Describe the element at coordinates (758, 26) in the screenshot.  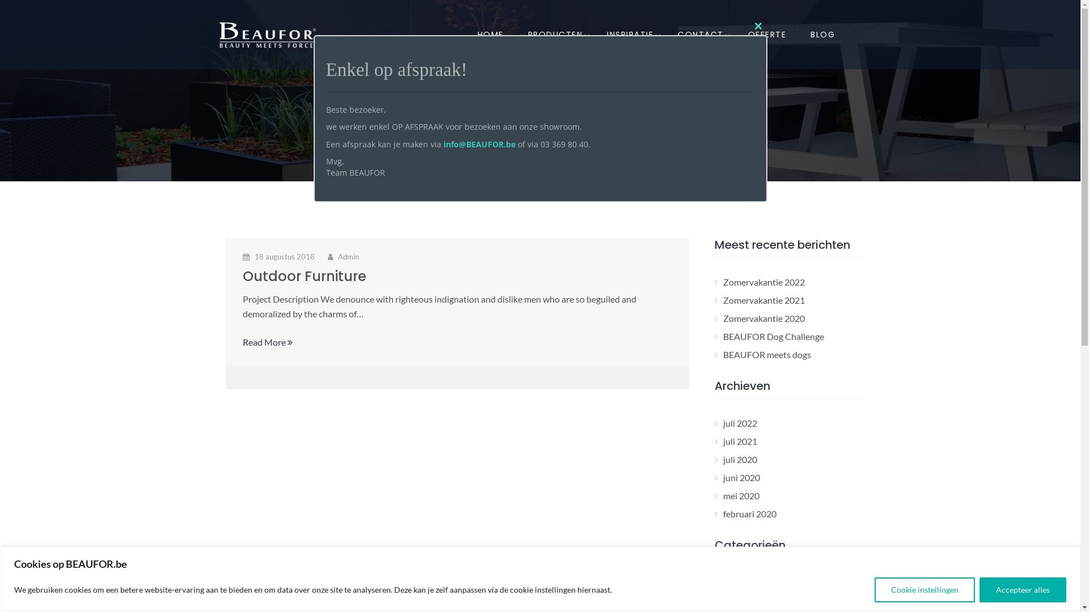
I see `Close this module` at that location.